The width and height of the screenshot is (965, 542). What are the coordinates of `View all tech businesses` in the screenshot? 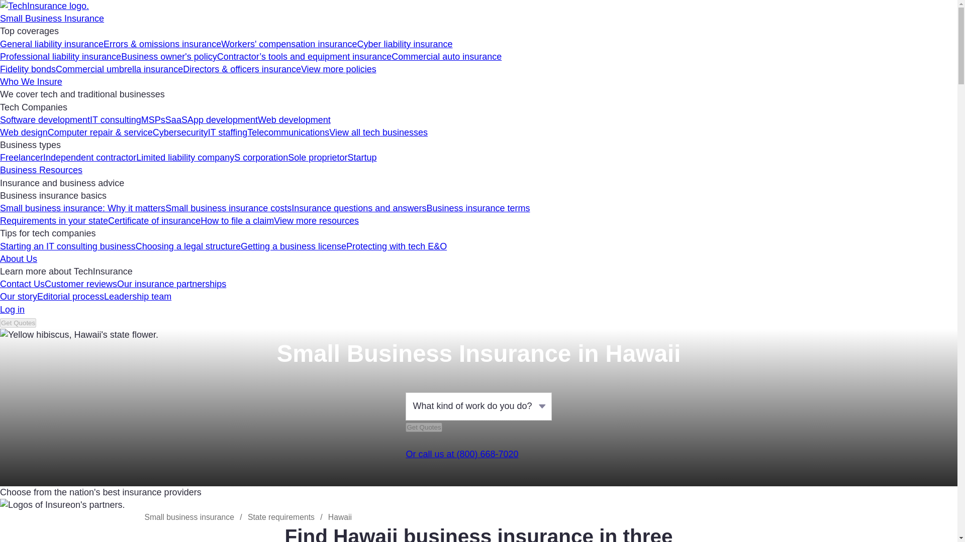 It's located at (378, 132).